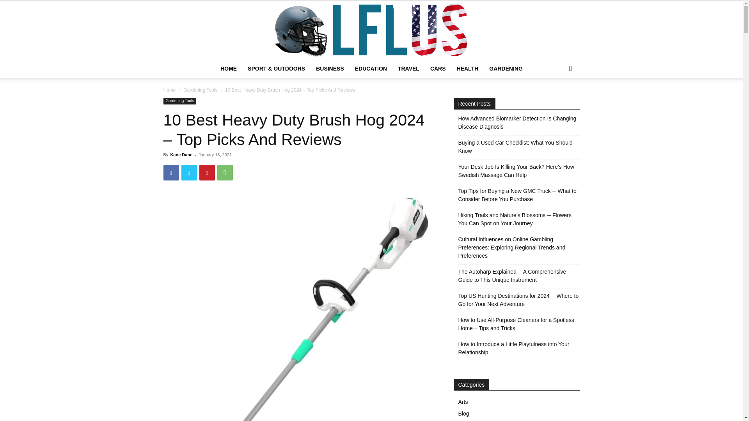  What do you see at coordinates (229, 69) in the screenshot?
I see `HOME` at bounding box center [229, 69].